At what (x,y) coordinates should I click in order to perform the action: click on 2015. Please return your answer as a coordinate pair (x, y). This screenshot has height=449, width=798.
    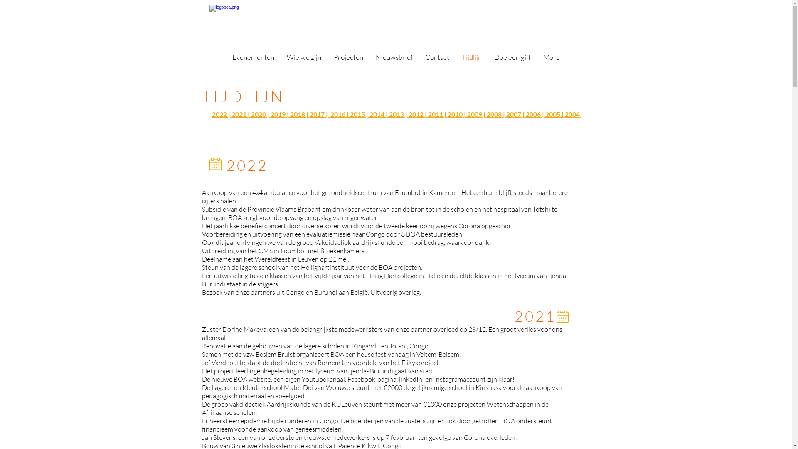
    Looking at the image, I should click on (357, 114).